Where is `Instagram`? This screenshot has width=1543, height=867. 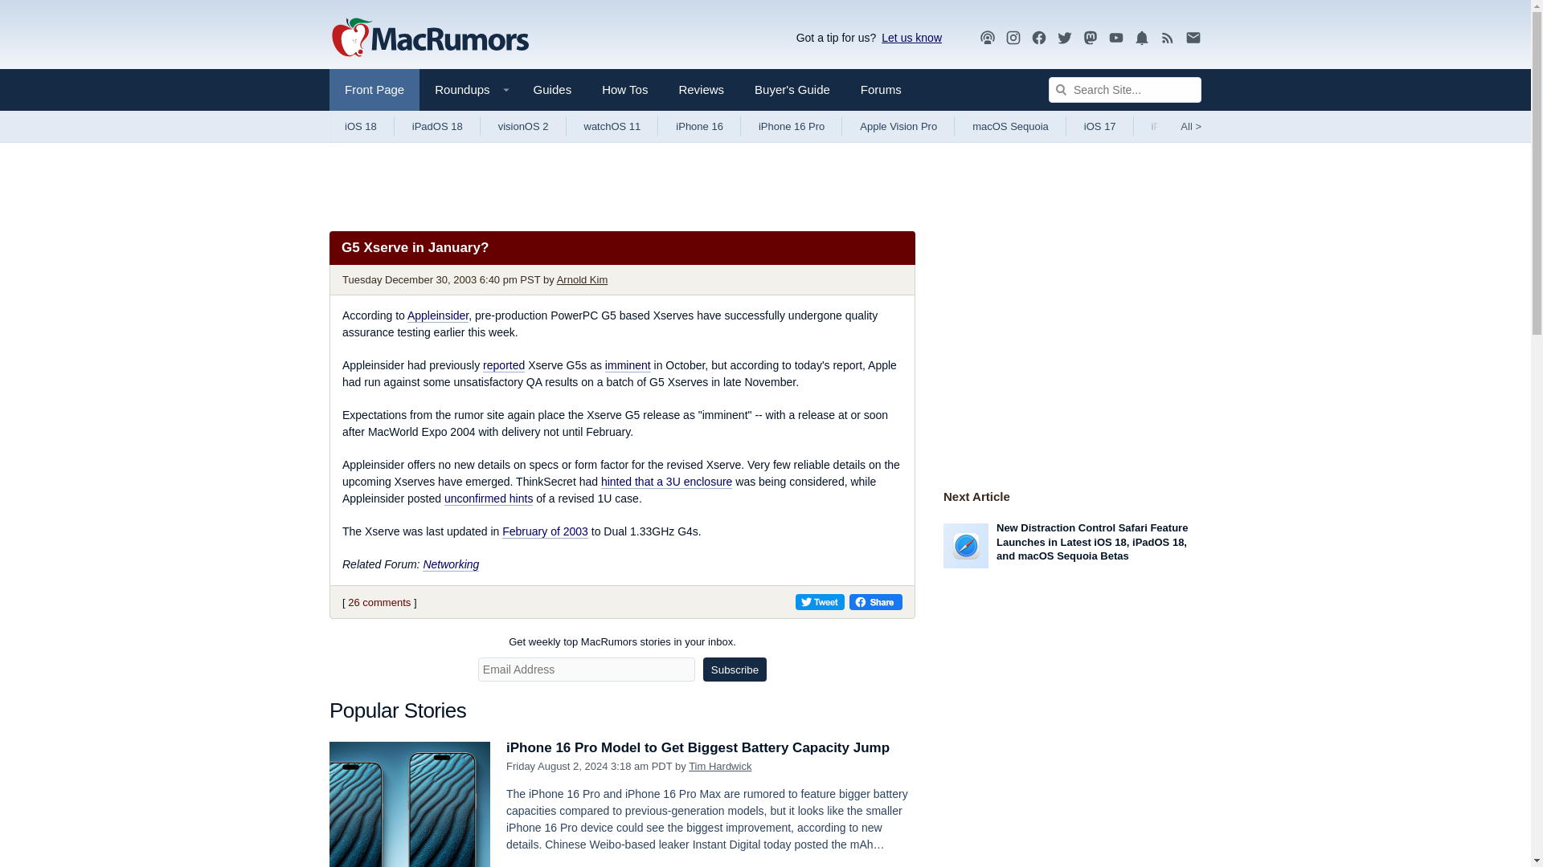
Instagram is located at coordinates (1013, 38).